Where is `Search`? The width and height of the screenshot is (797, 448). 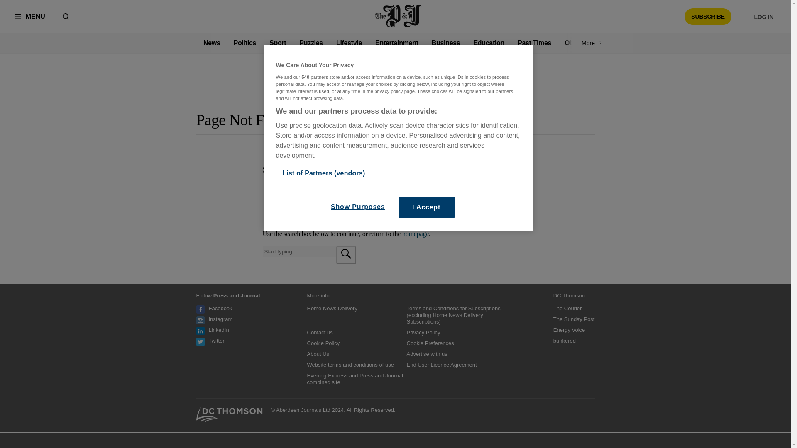 Search is located at coordinates (299, 251).